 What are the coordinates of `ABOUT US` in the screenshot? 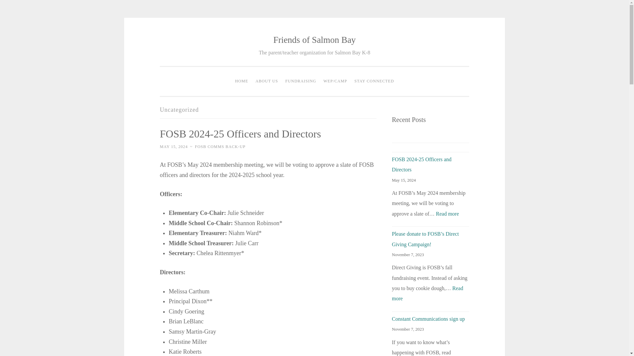 It's located at (266, 81).